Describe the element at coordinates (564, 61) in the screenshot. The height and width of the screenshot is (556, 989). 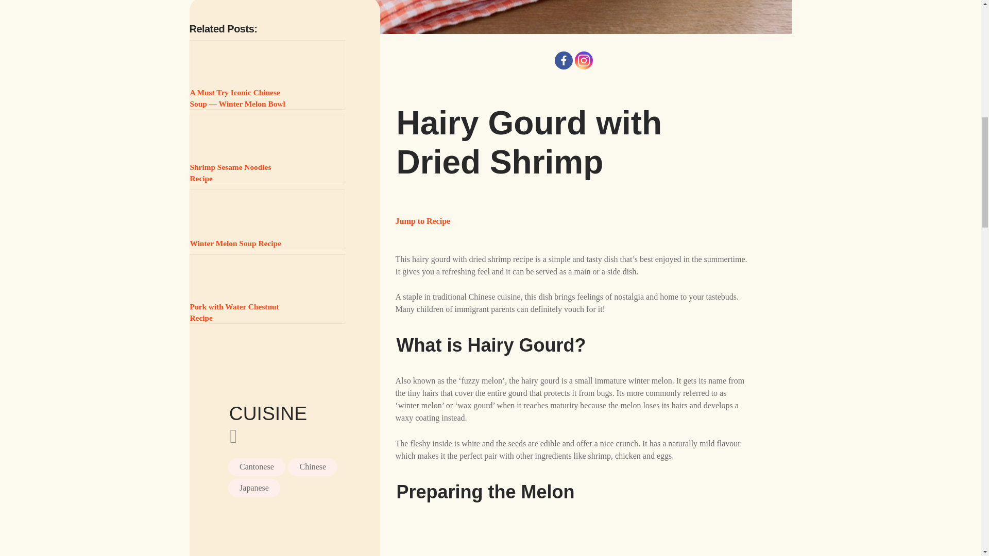
I see `Facebook` at that location.